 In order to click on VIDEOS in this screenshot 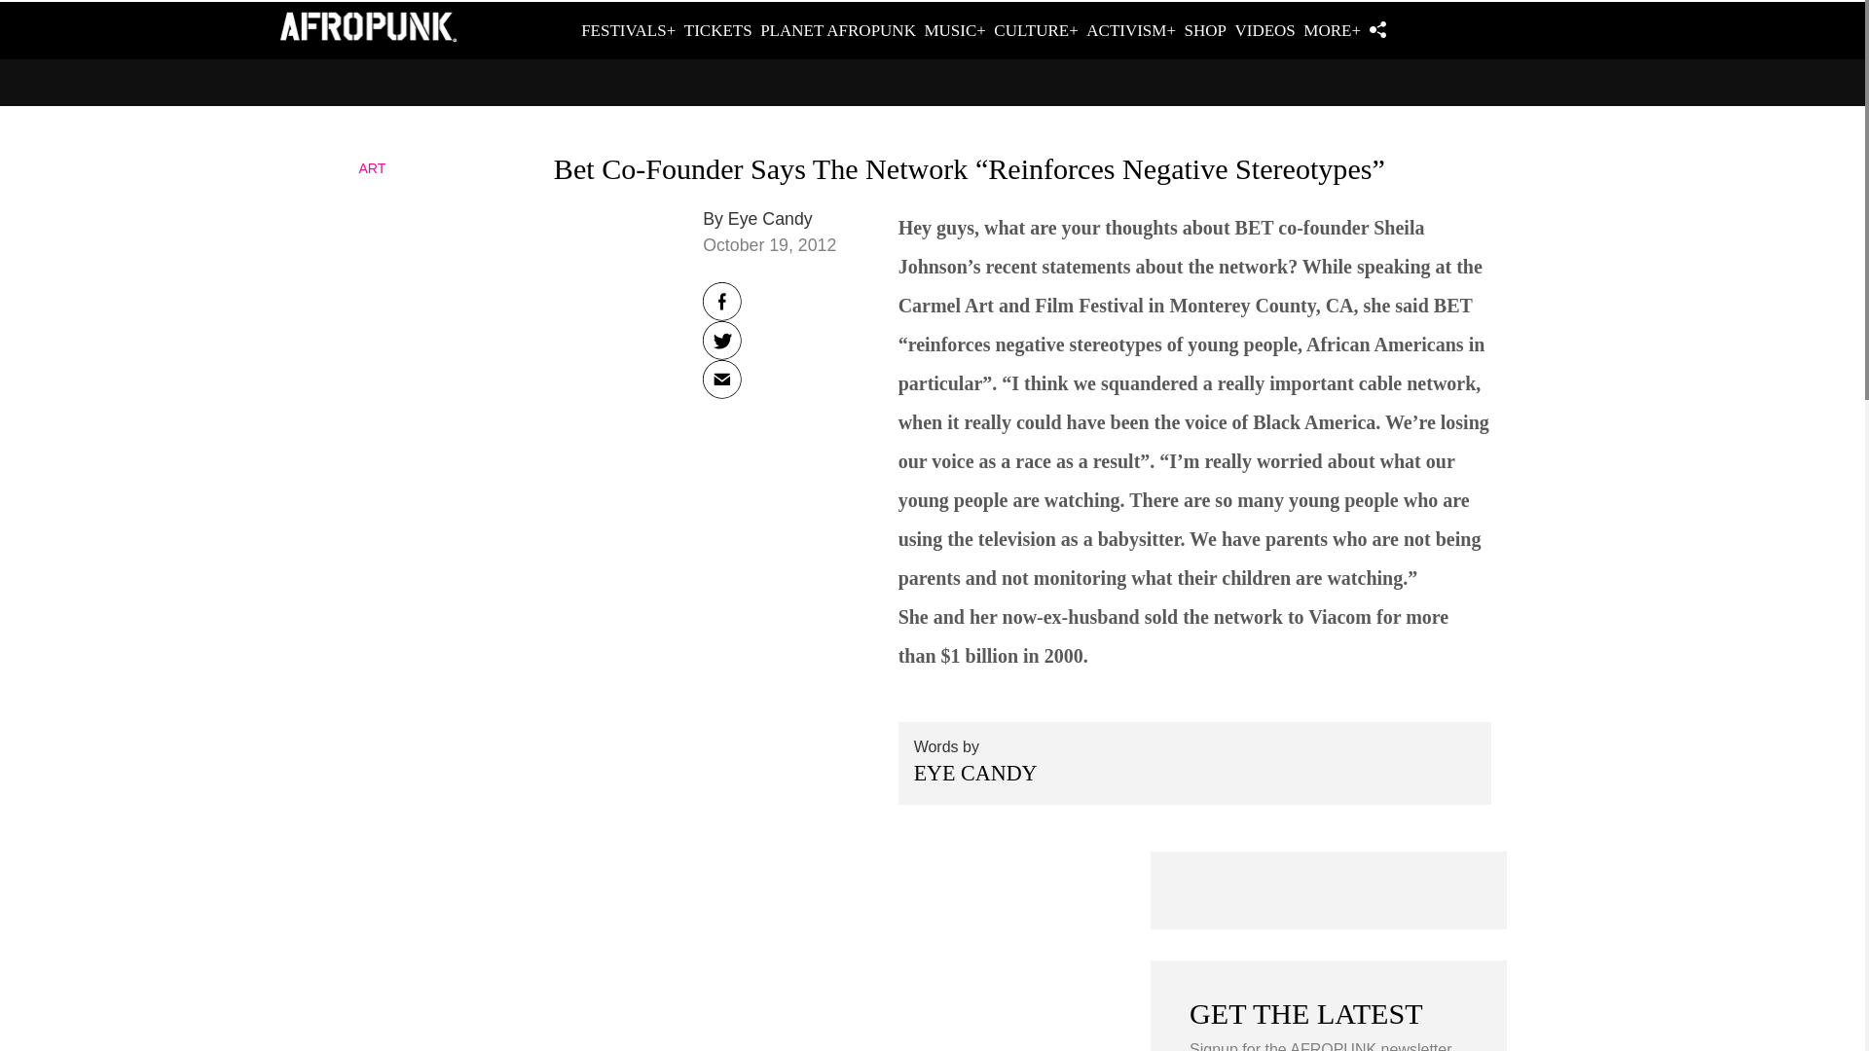, I will do `click(1264, 31)`.